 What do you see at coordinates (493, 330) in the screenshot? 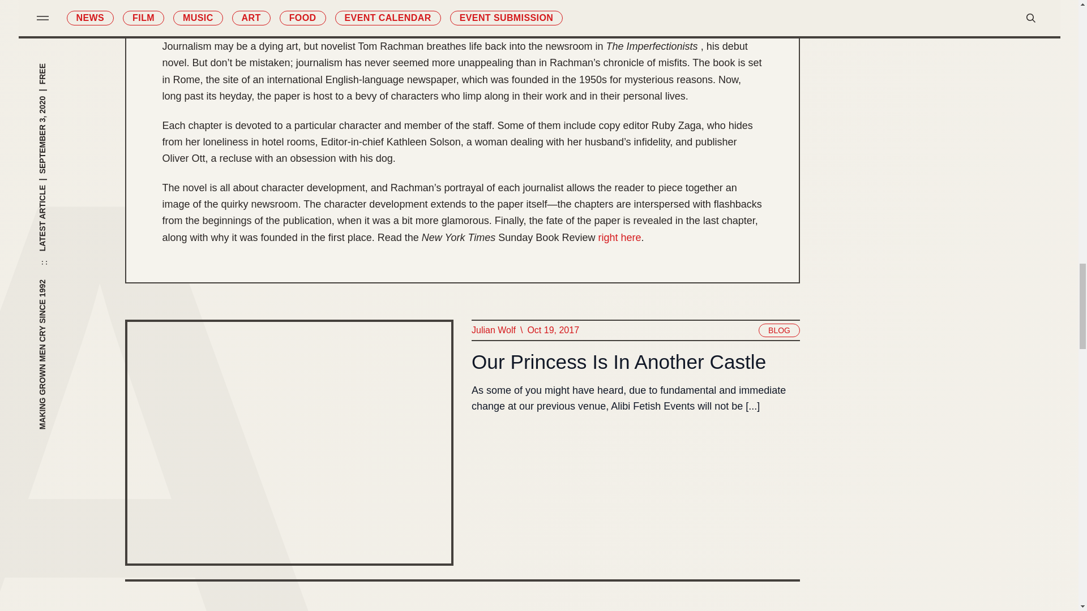
I see `Julian Wolf` at bounding box center [493, 330].